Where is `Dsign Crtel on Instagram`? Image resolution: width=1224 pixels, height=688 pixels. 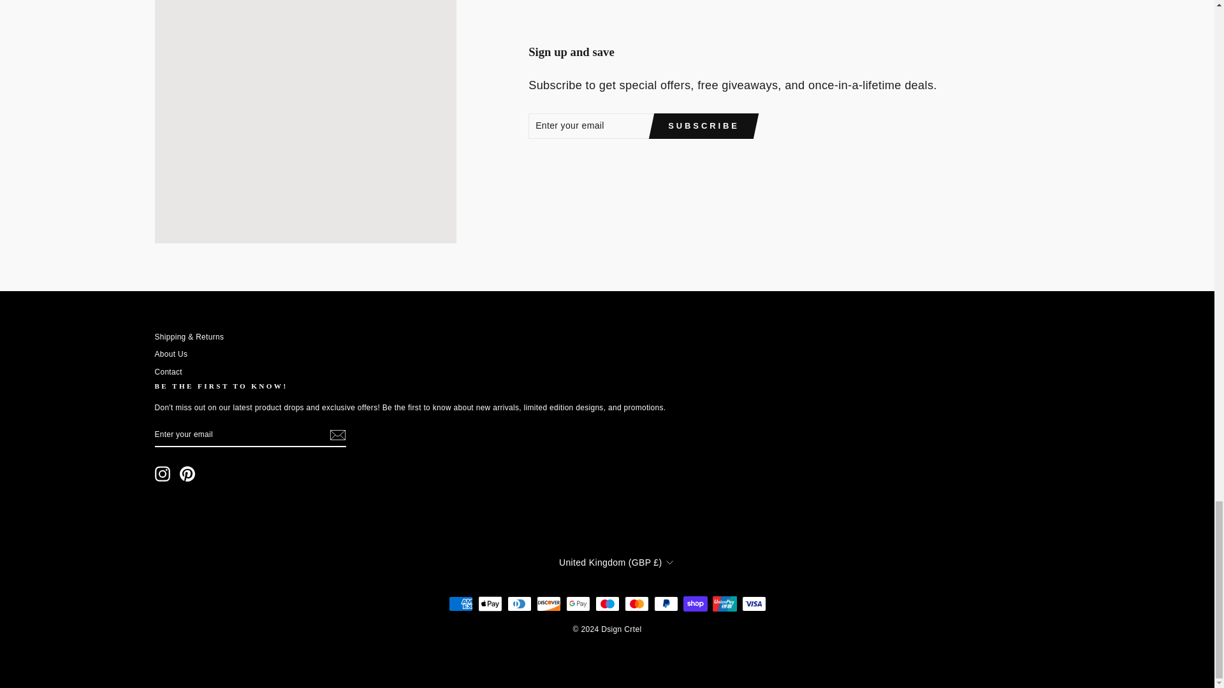
Dsign Crtel on Instagram is located at coordinates (162, 474).